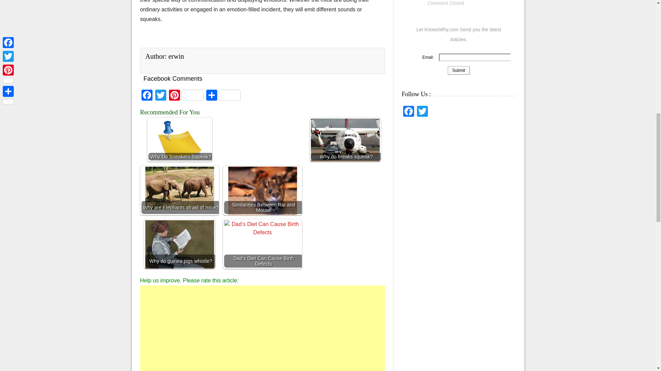 This screenshot has height=371, width=661. Describe the element at coordinates (180, 139) in the screenshot. I see `Why Do Sneakers Squeak?` at that location.